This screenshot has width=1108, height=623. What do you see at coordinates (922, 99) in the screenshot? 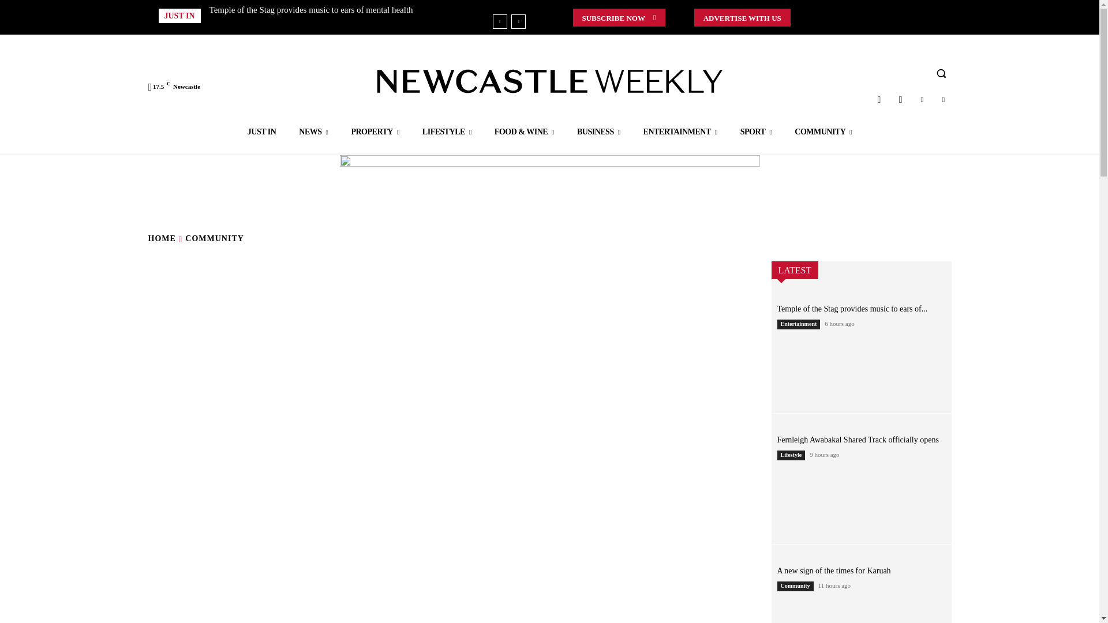
I see `Twitter` at bounding box center [922, 99].